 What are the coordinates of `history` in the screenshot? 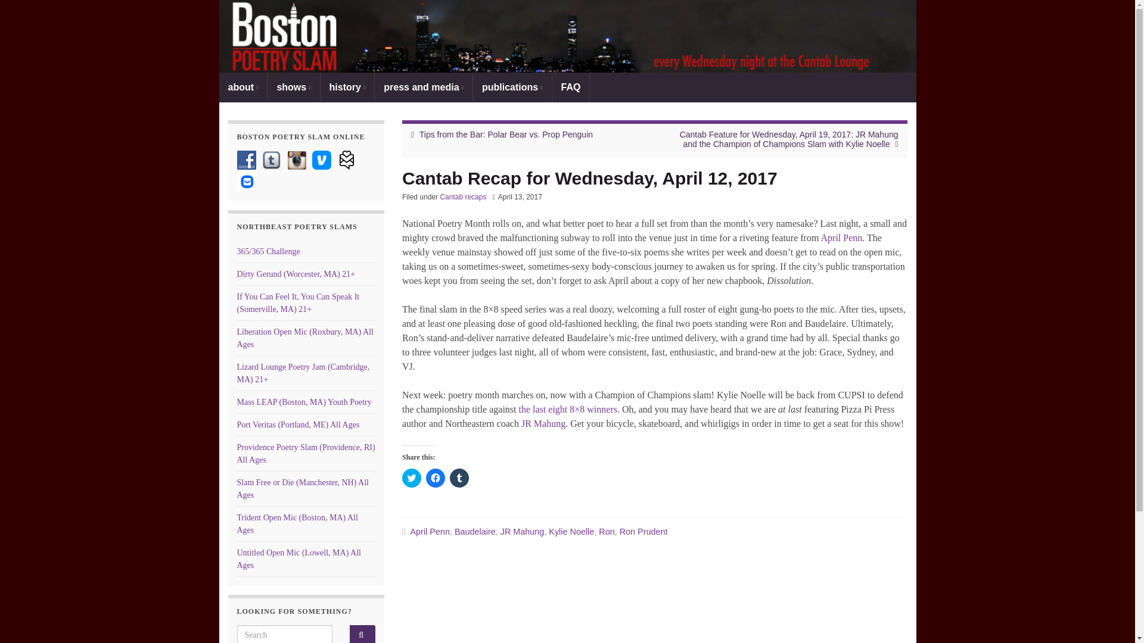 It's located at (347, 87).